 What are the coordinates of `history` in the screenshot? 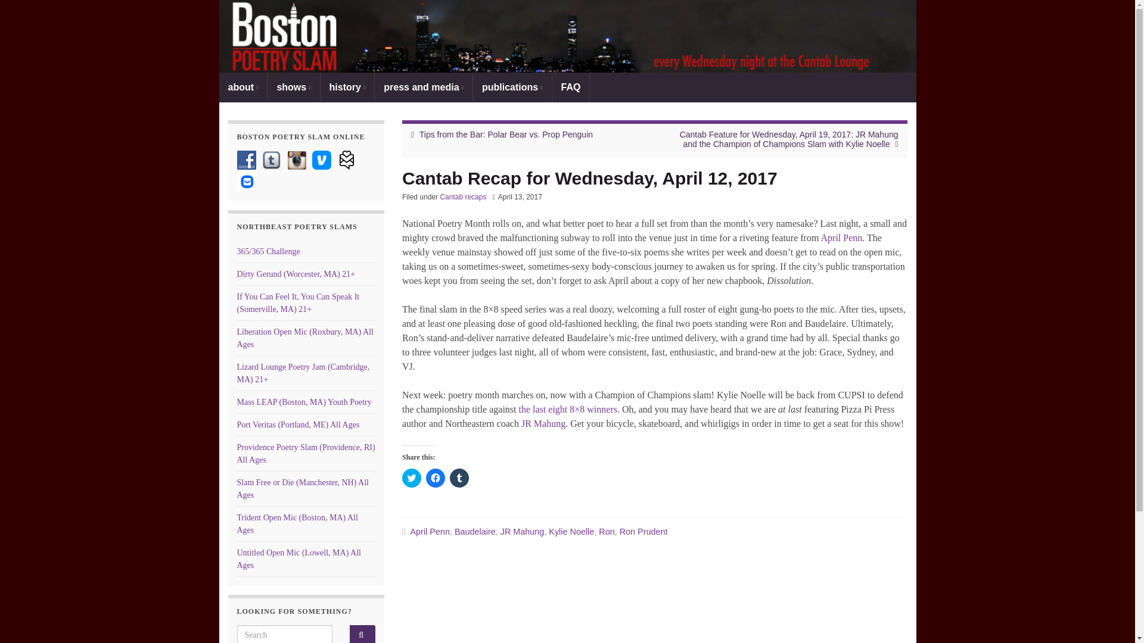 It's located at (347, 87).